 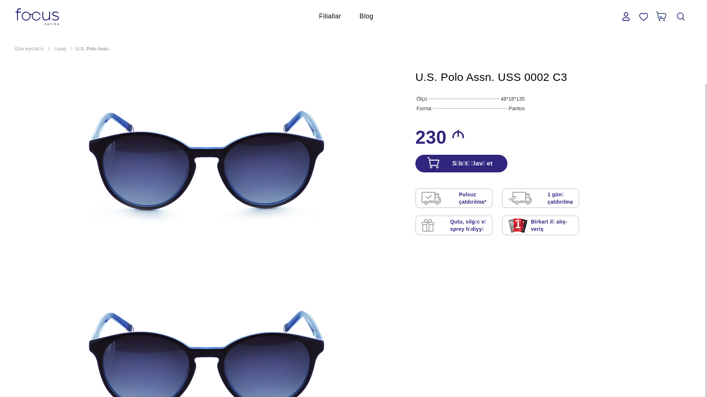 What do you see at coordinates (366, 16) in the screenshot?
I see `Blog` at bounding box center [366, 16].